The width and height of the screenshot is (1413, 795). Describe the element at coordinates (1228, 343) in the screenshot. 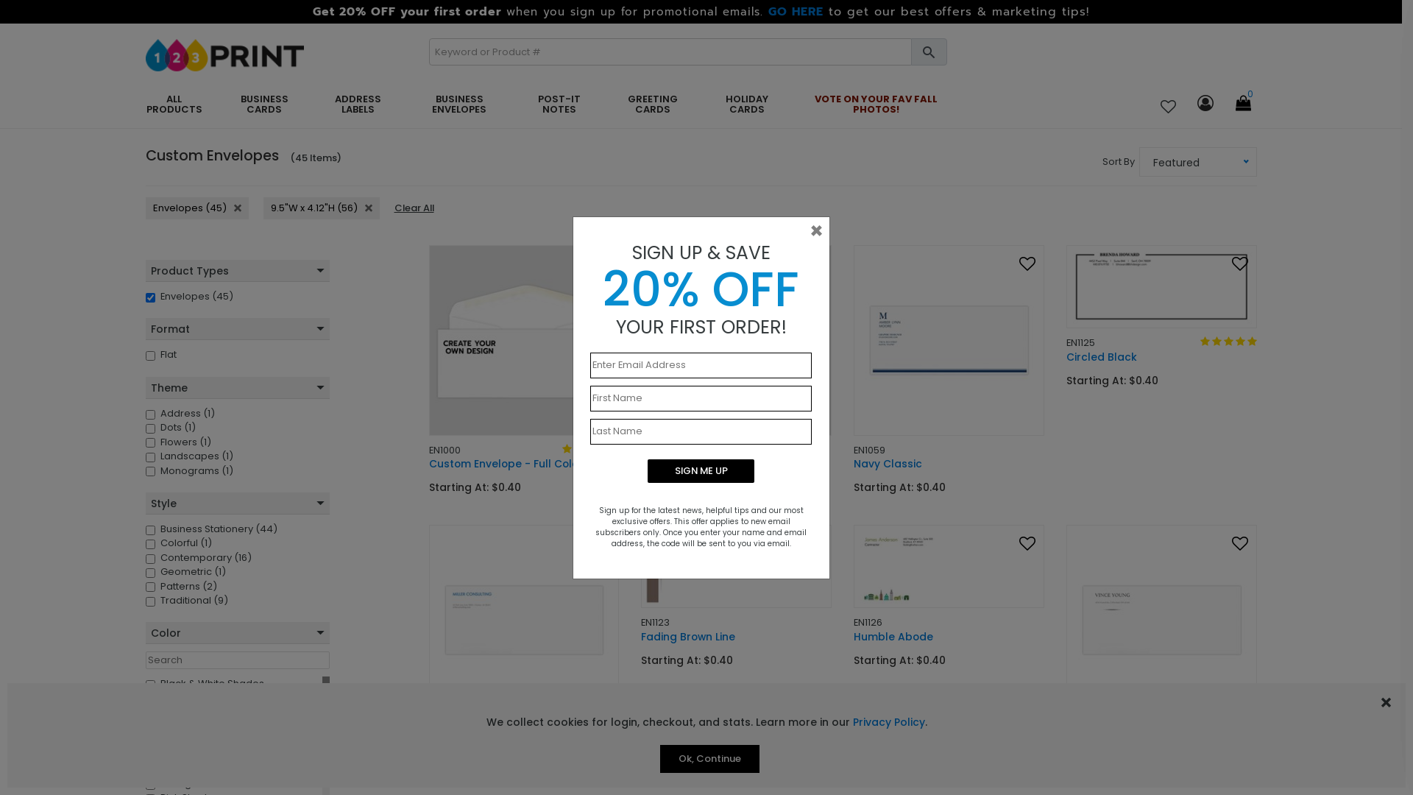

I see `Circled Black Reviews` at that location.